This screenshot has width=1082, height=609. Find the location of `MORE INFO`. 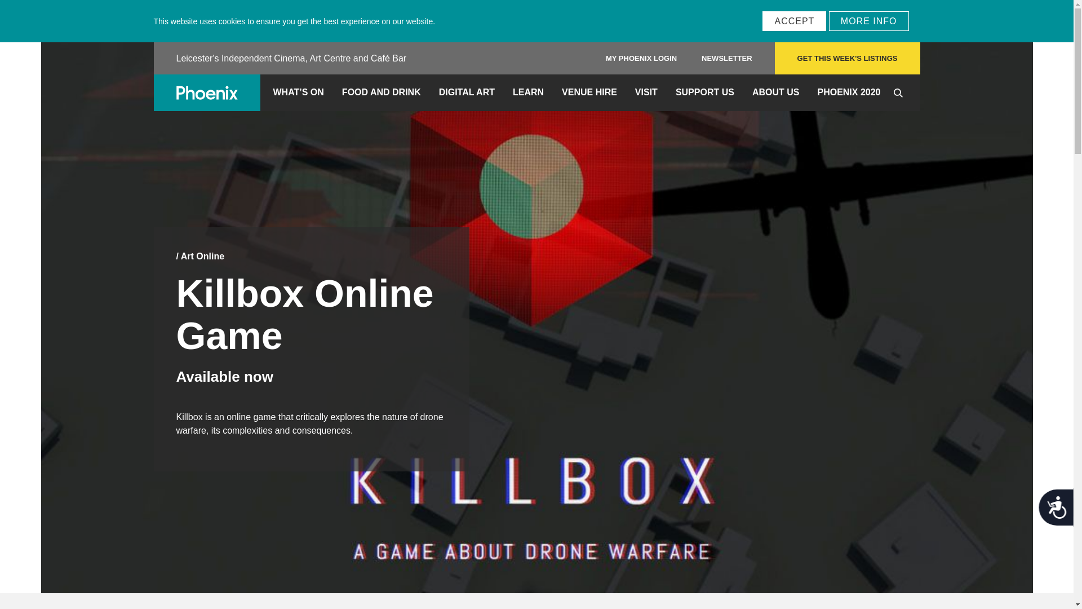

MORE INFO is located at coordinates (868, 21).